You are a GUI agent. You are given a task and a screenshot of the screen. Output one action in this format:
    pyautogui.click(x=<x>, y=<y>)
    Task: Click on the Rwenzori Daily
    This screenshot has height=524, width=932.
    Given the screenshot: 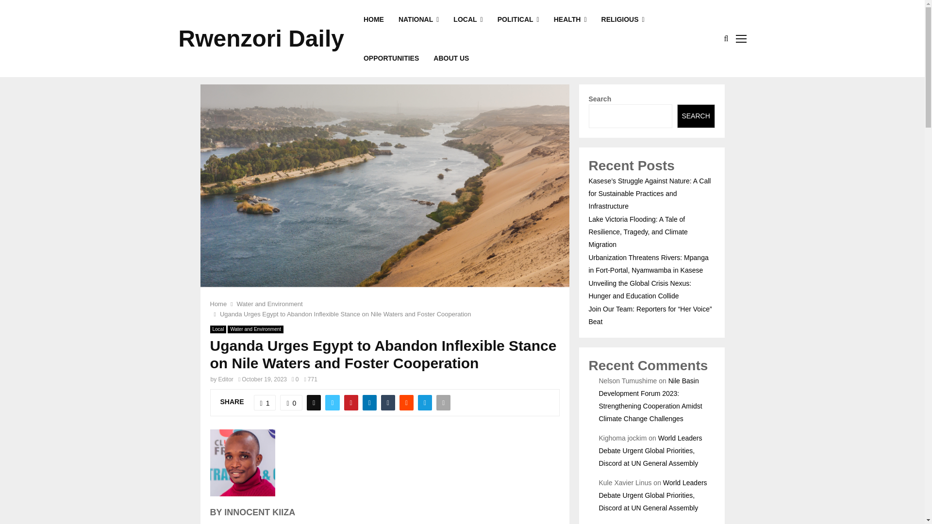 What is the action you would take?
    pyautogui.click(x=261, y=39)
    